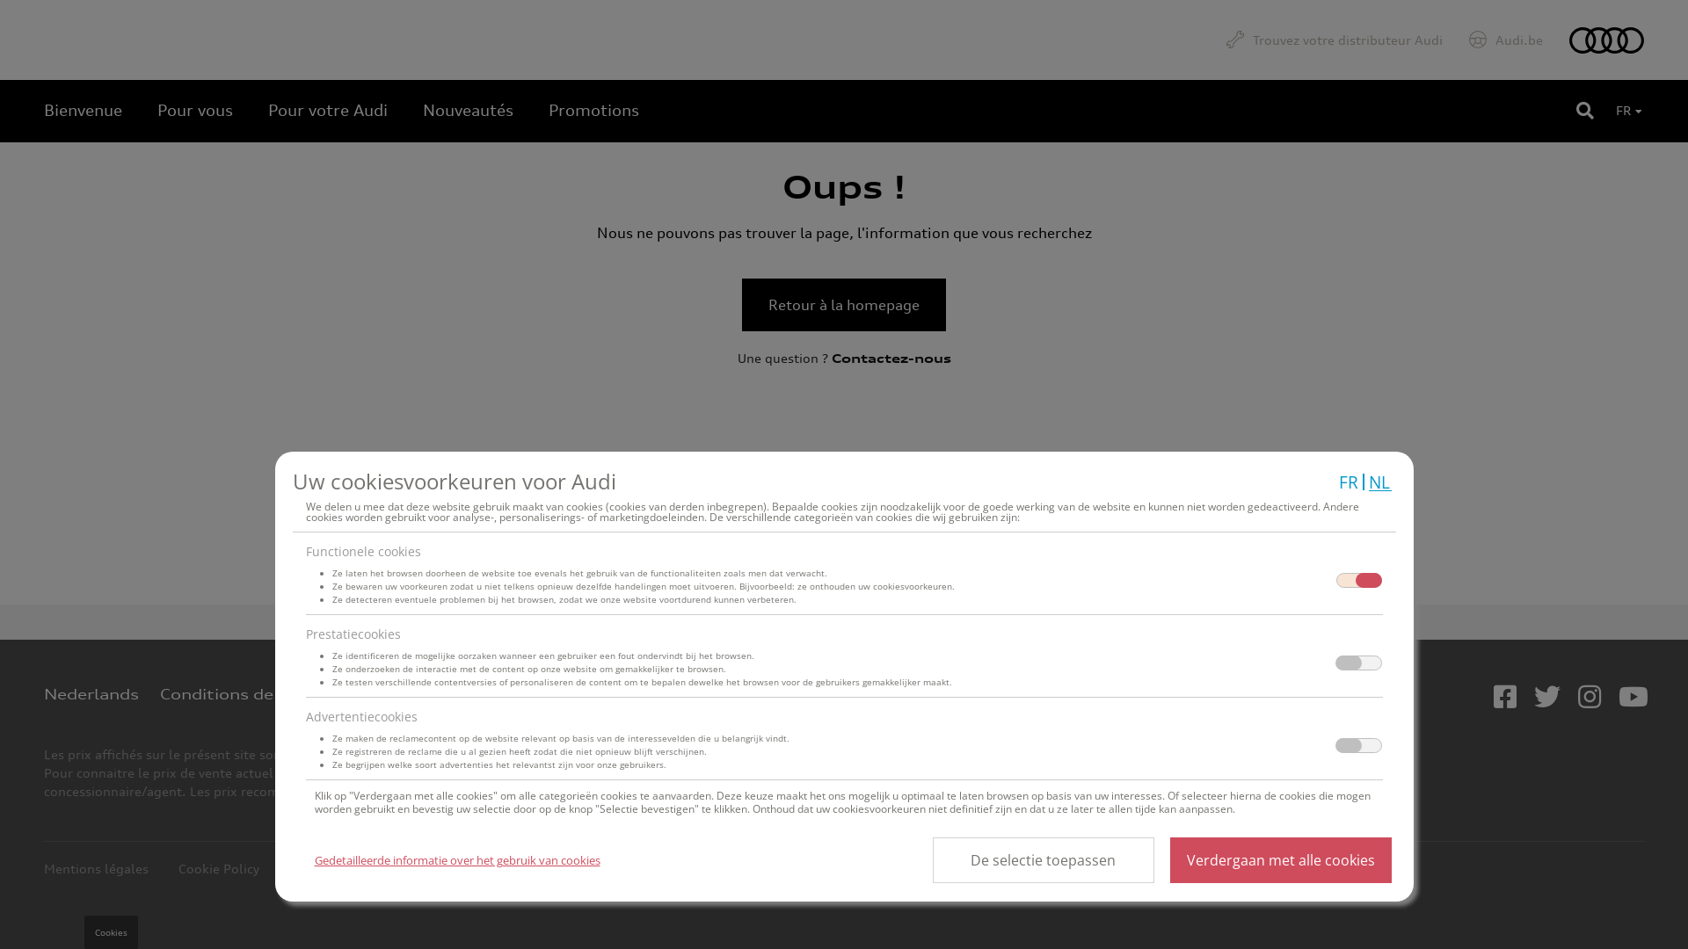 Image resolution: width=1688 pixels, height=949 pixels. What do you see at coordinates (1506, 40) in the screenshot?
I see `Audi.be` at bounding box center [1506, 40].